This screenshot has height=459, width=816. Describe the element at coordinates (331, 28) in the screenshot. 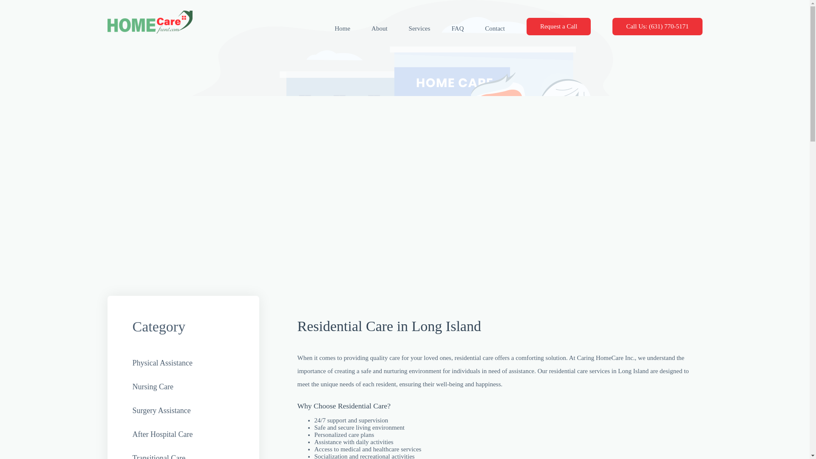

I see `Home` at that location.